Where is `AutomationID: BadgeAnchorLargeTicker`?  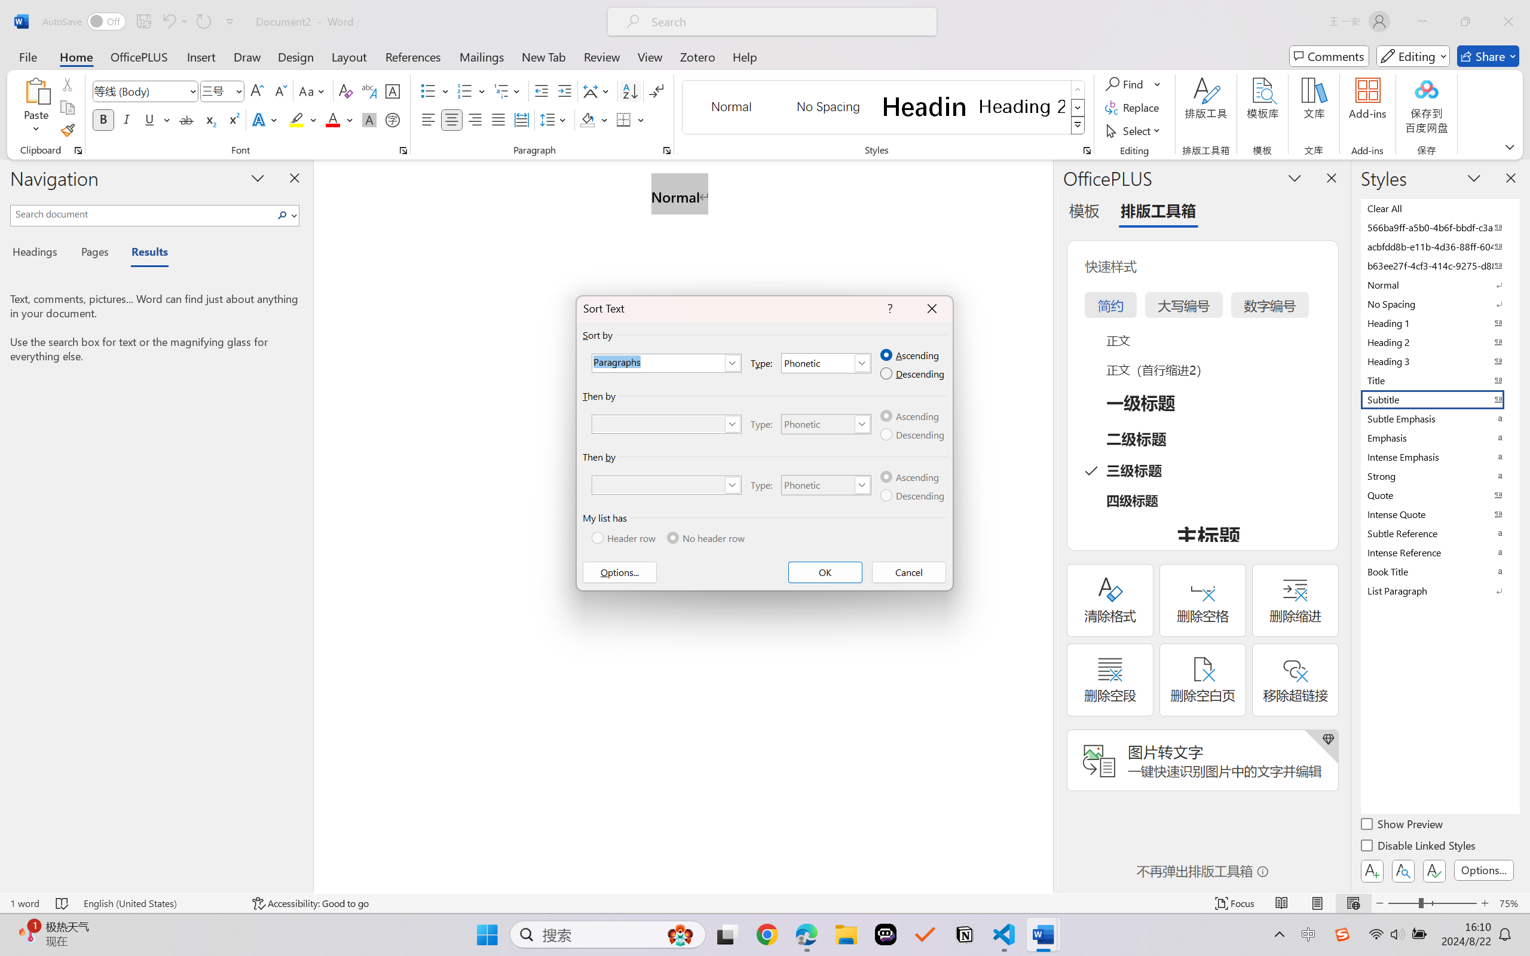 AutomationID: BadgeAnchorLargeTicker is located at coordinates (27, 933).